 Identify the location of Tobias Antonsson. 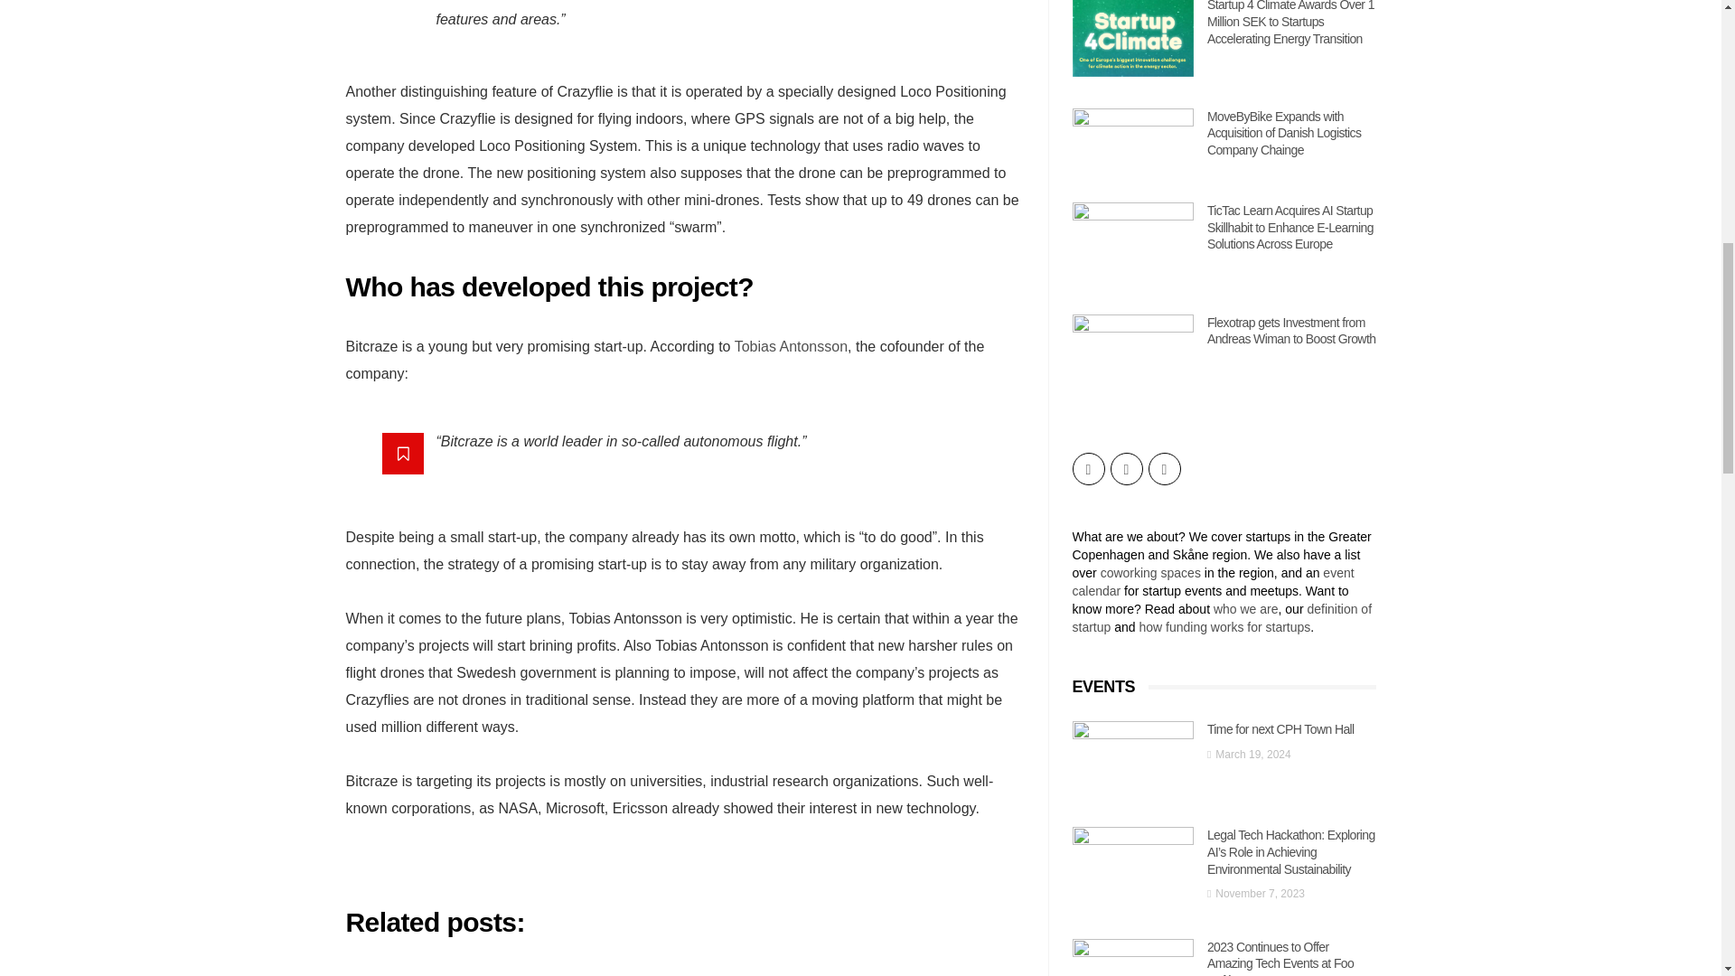
(791, 346).